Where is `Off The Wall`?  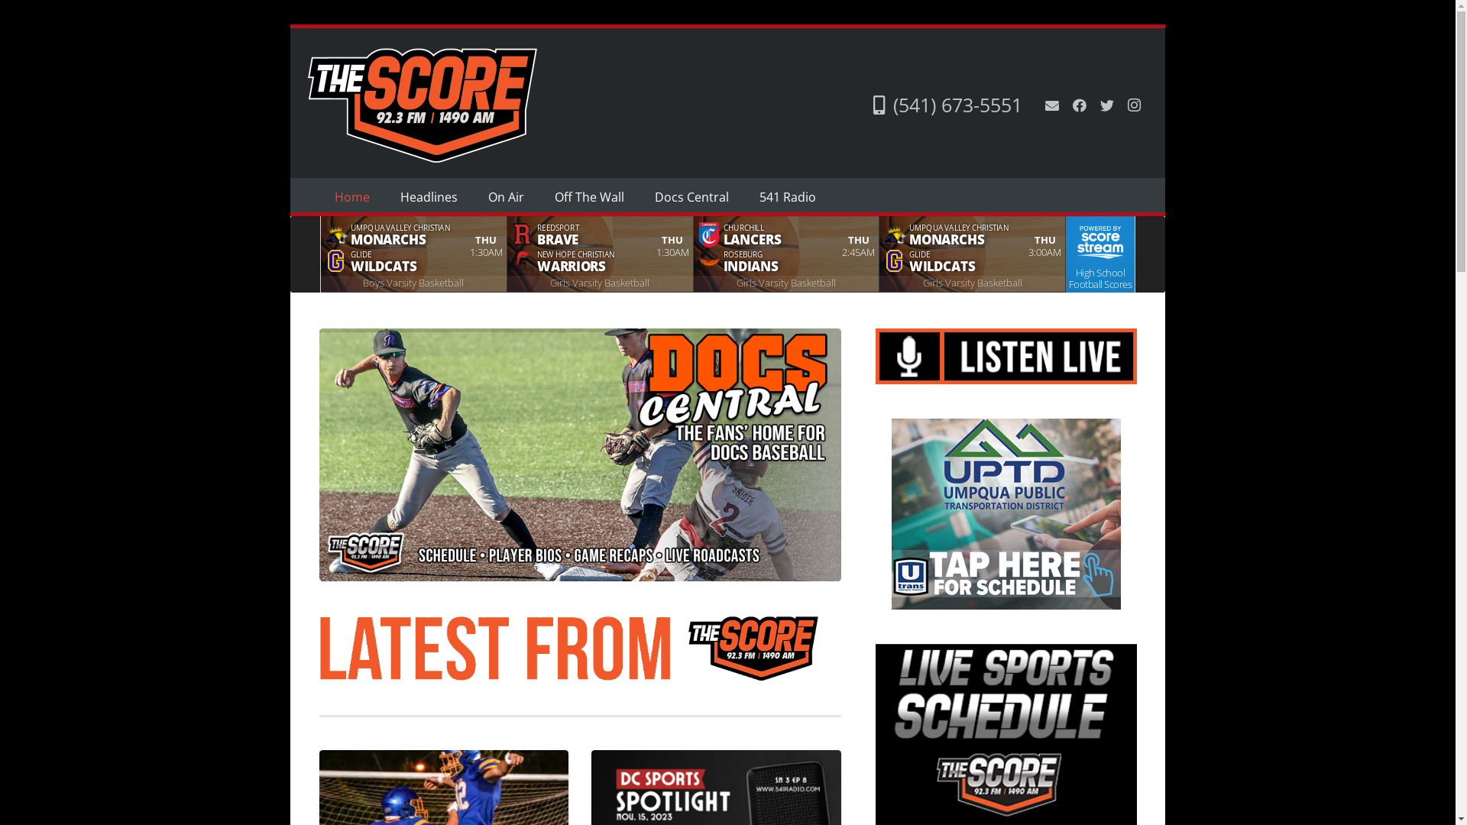 Off The Wall is located at coordinates (590, 197).